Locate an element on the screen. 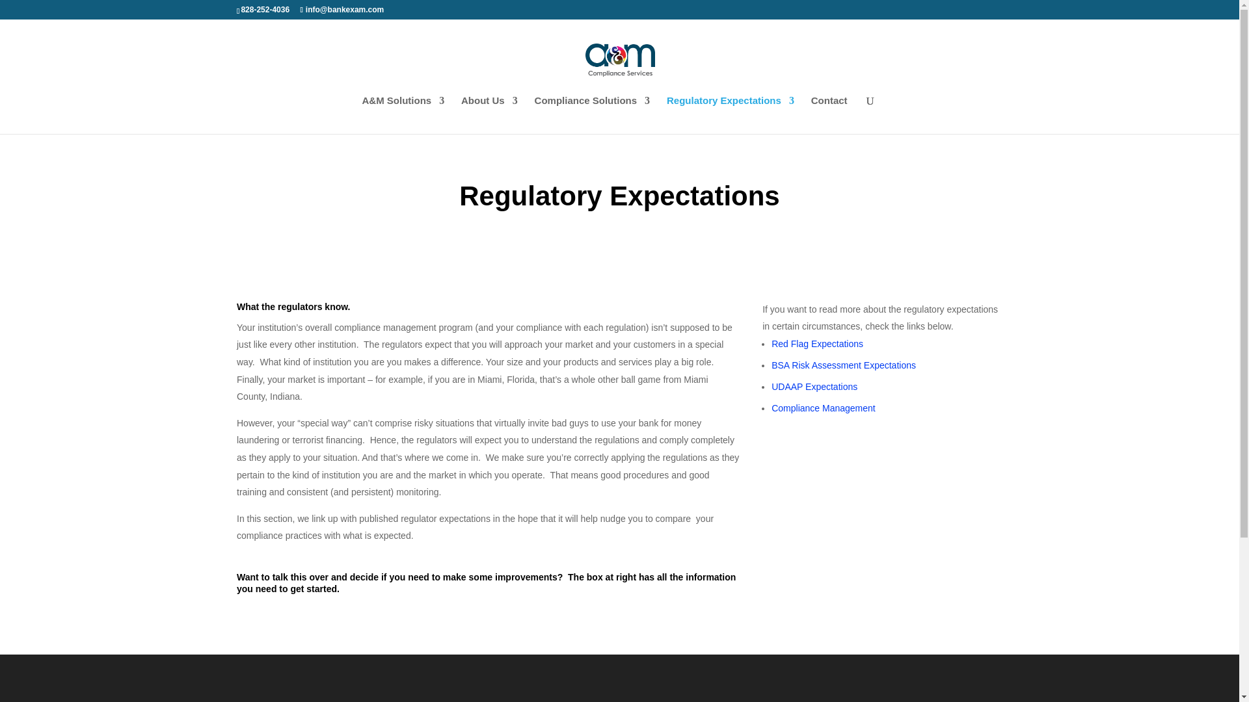 This screenshot has height=702, width=1249. Compliance Management is located at coordinates (824, 408).